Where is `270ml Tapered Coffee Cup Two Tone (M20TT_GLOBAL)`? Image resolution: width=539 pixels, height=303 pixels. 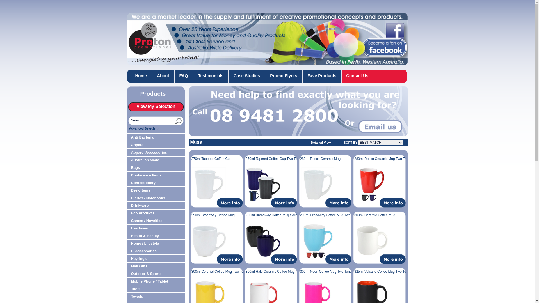 270ml Tapered Coffee Cup Two Tone (M20TT_GLOBAL) is located at coordinates (263, 185).